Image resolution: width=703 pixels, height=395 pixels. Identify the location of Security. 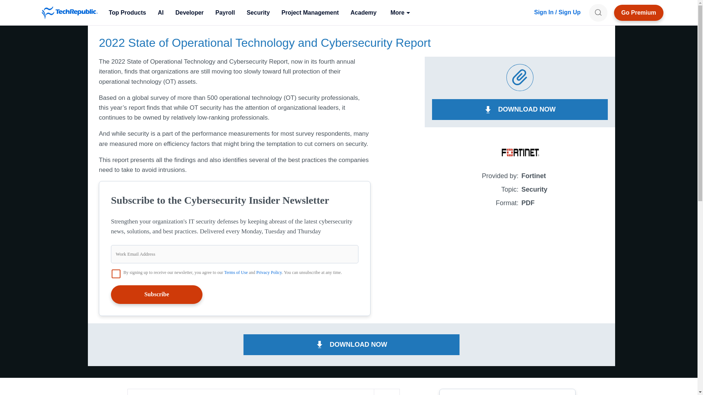
(258, 12).